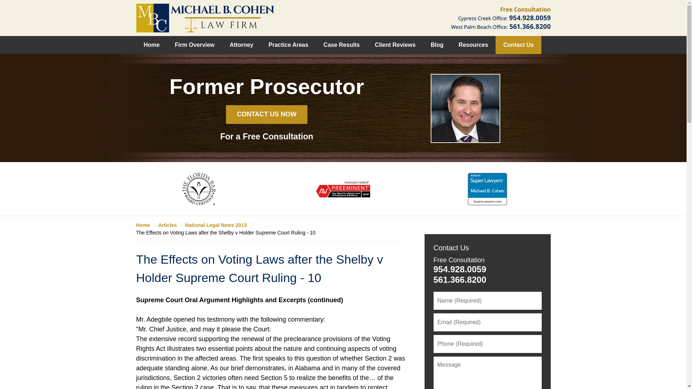  I want to click on Blog, so click(437, 45).